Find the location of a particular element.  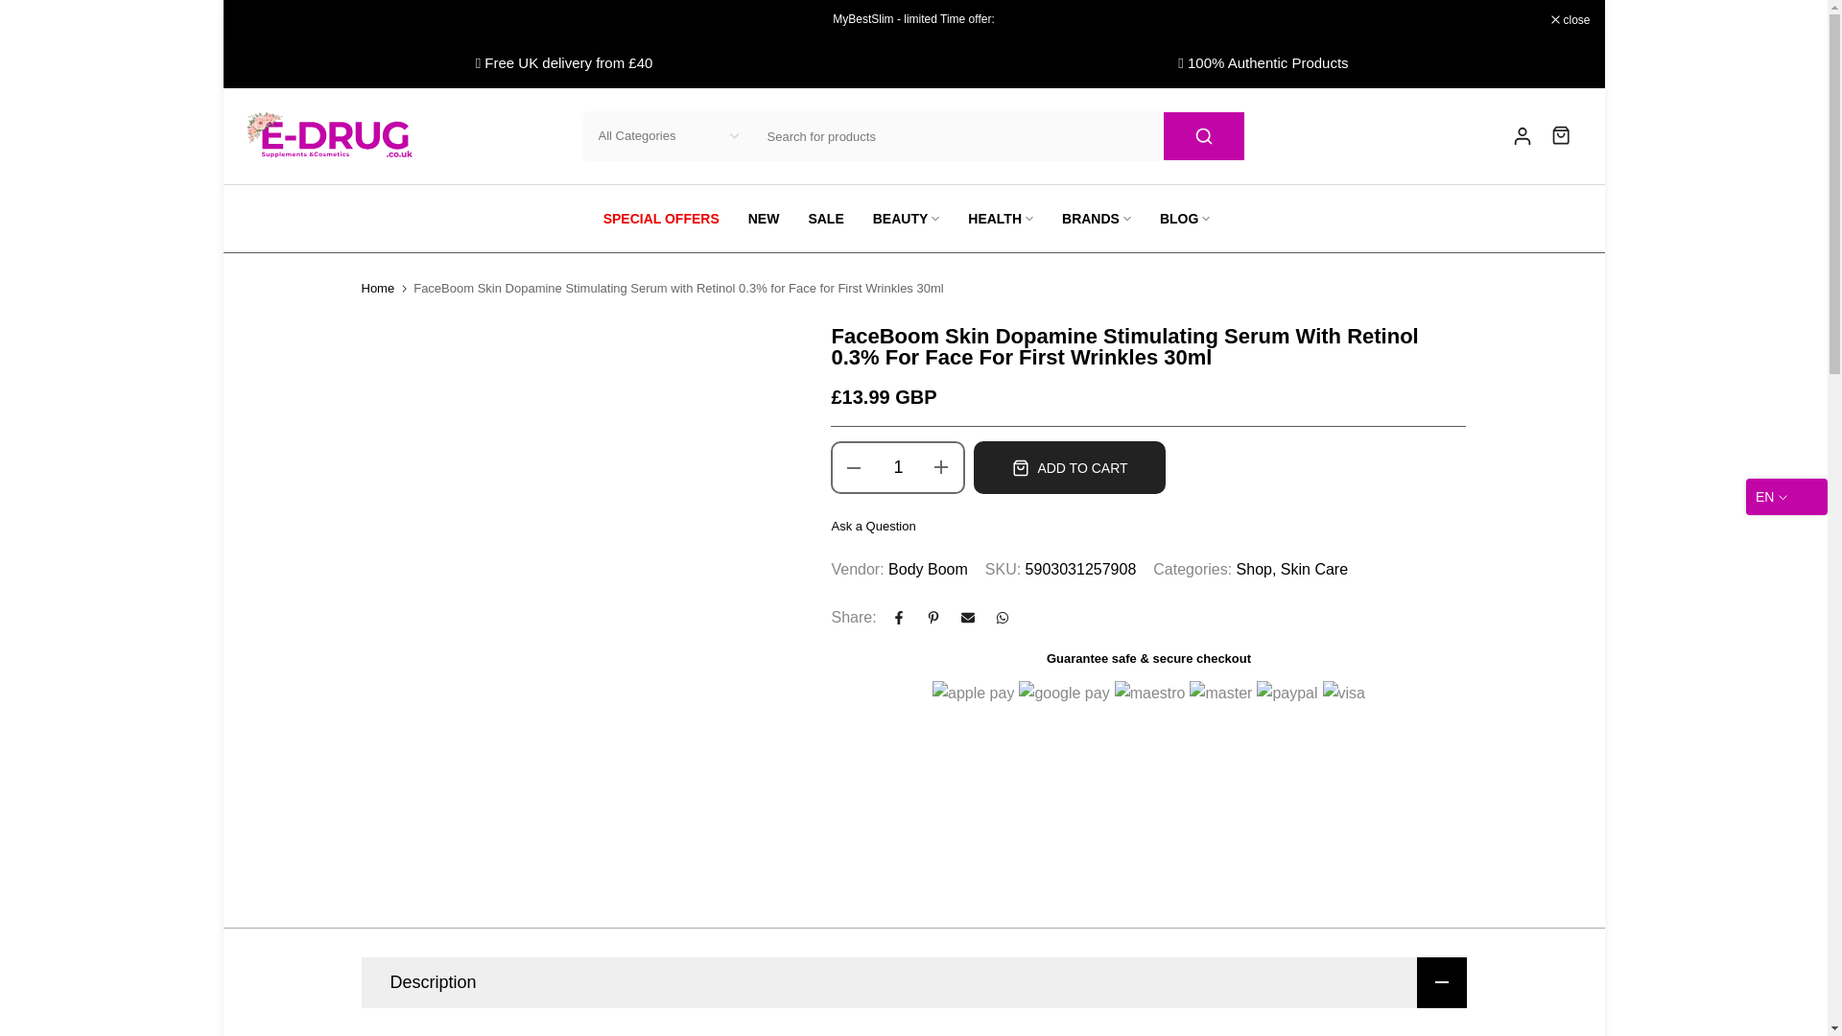

Skin Care is located at coordinates (1314, 570).